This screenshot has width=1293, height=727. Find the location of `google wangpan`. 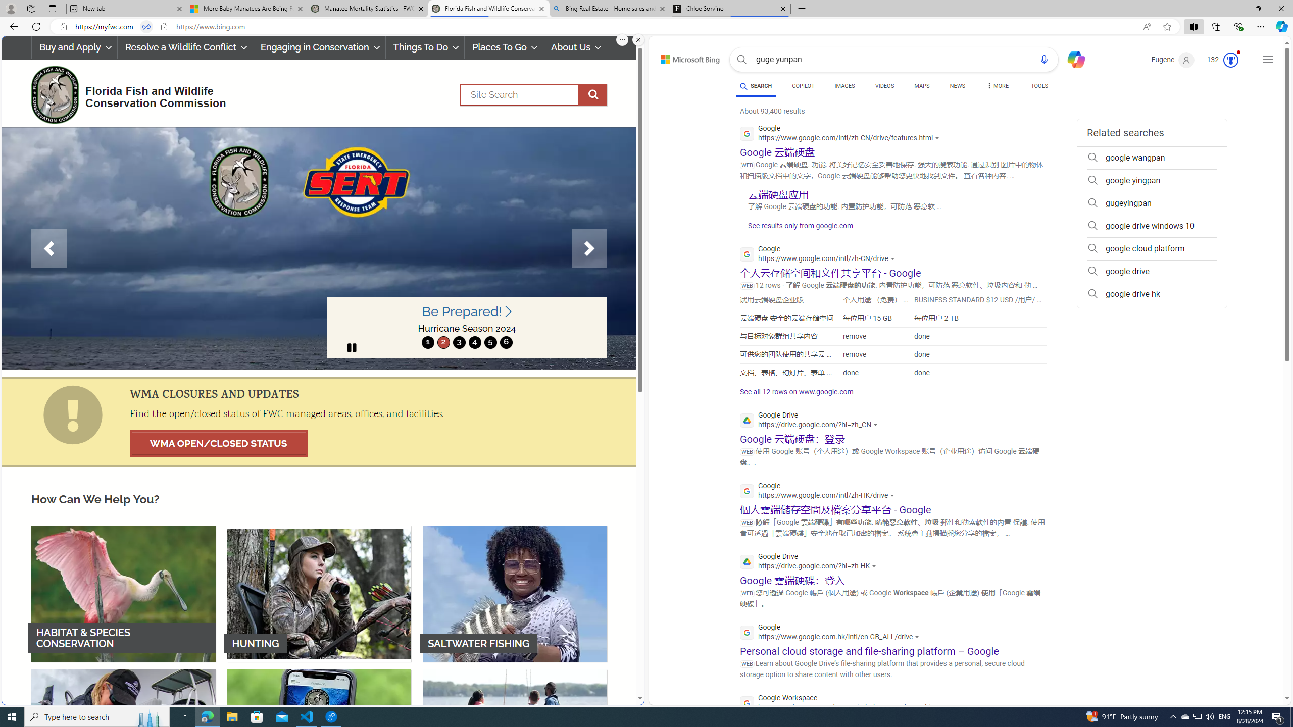

google wangpan is located at coordinates (1152, 158).